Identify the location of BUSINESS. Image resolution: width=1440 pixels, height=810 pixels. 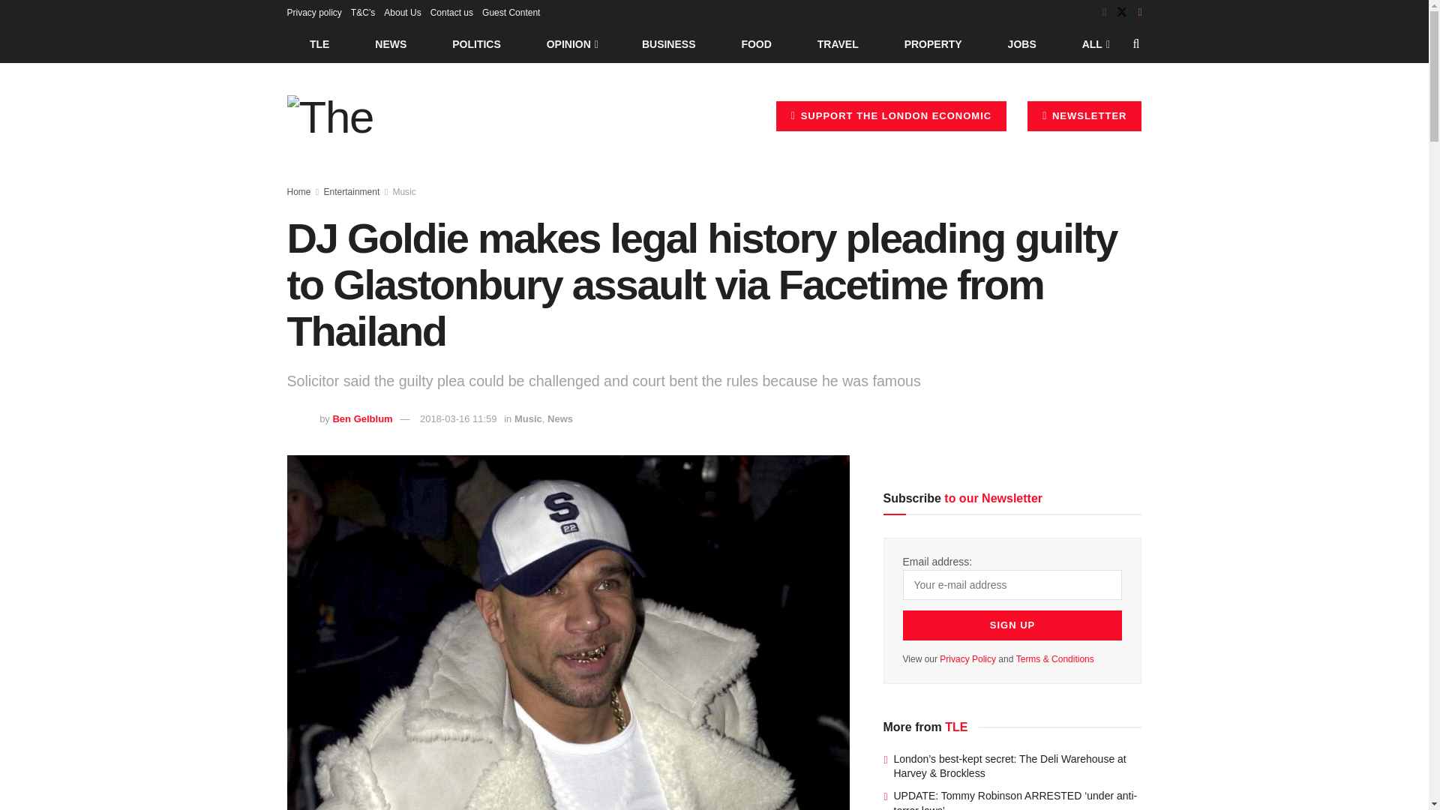
(669, 43).